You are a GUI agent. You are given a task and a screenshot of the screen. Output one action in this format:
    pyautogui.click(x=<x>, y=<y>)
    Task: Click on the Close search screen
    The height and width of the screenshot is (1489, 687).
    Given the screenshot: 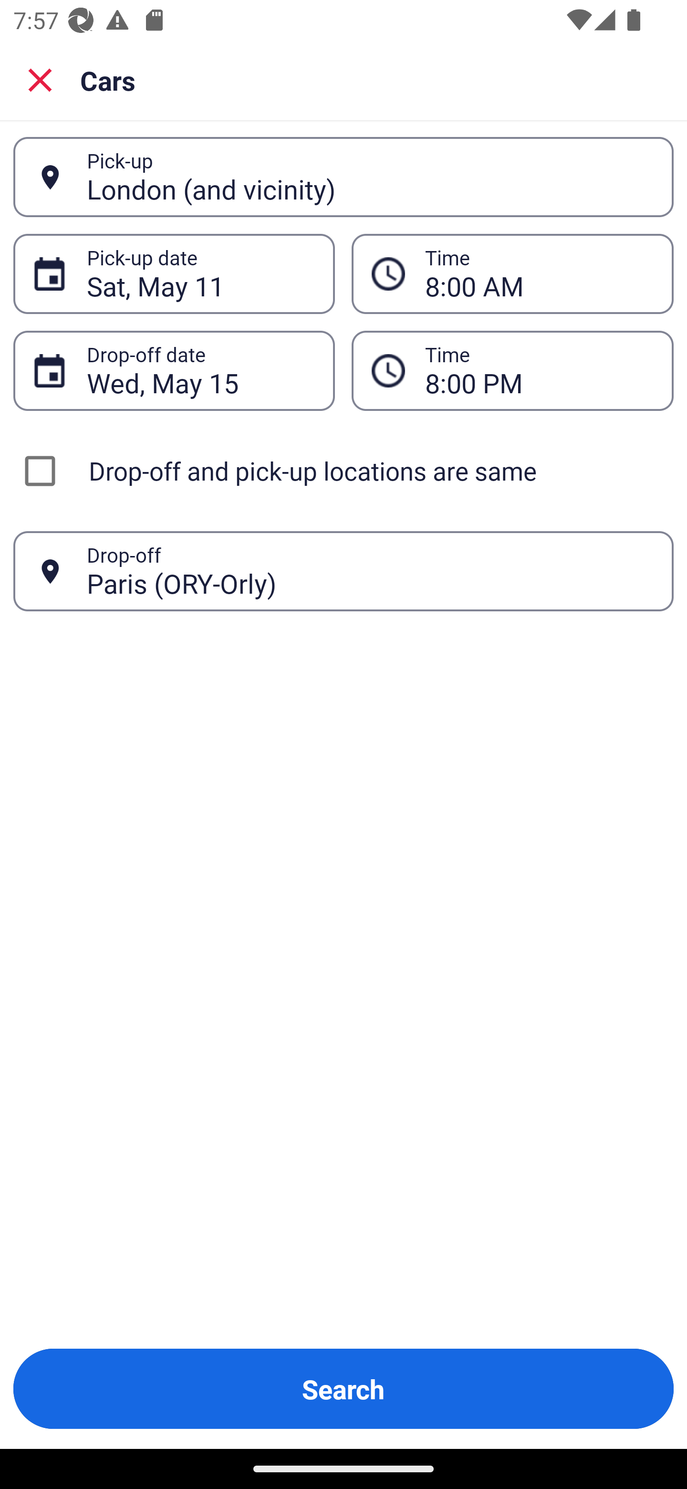 What is the action you would take?
    pyautogui.click(x=40, y=79)
    